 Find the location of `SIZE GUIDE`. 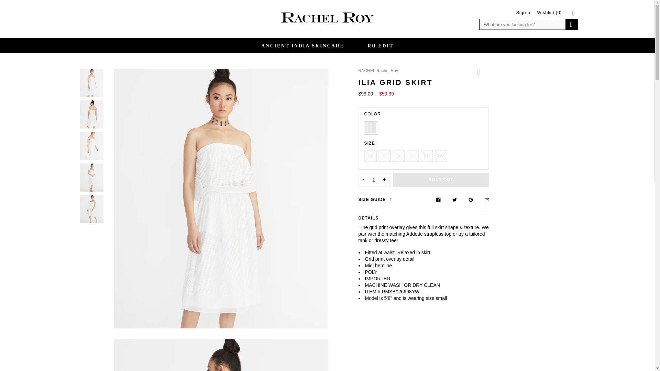

SIZE GUIDE is located at coordinates (376, 200).